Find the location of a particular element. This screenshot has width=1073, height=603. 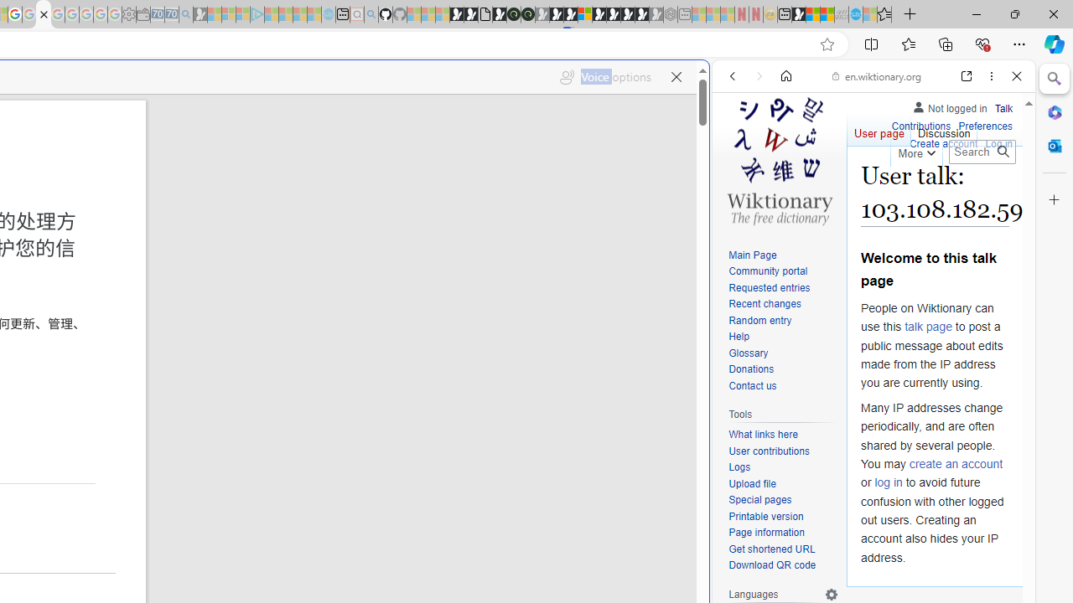

Search Filter, Search Tools is located at coordinates (916, 191).